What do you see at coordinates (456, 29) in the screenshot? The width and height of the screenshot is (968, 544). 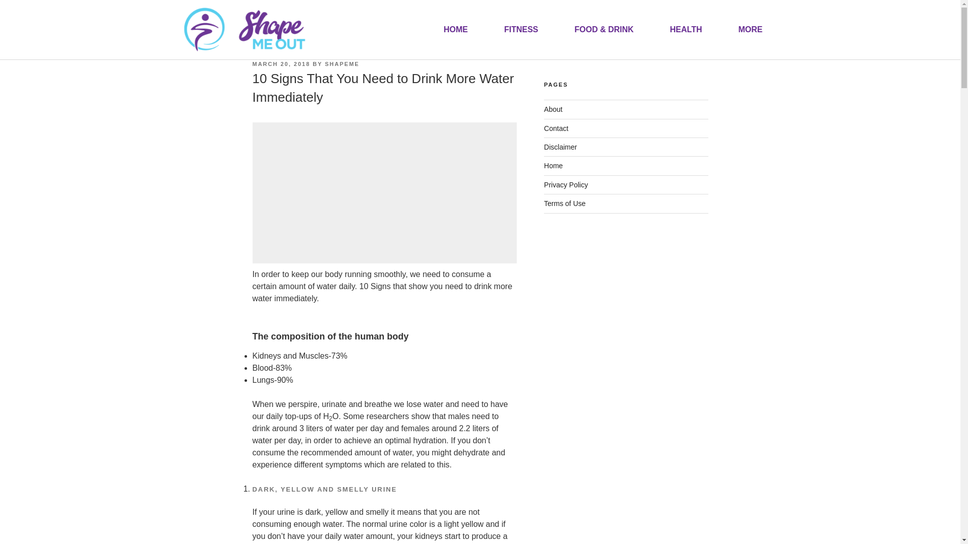 I see `HOME` at bounding box center [456, 29].